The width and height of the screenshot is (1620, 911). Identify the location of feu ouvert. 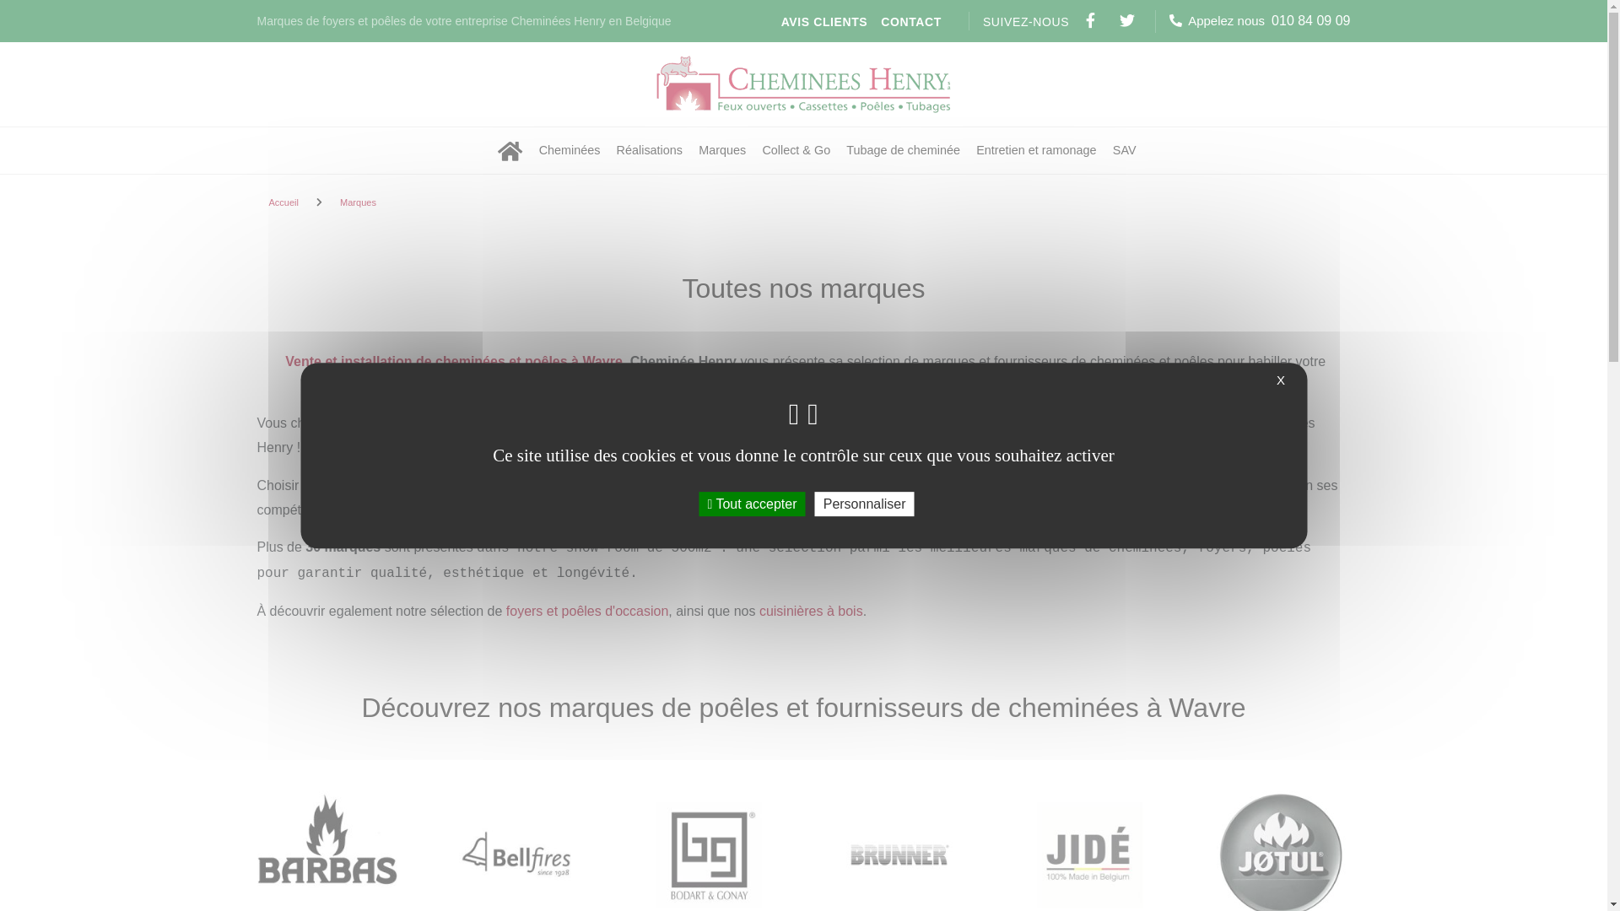
(807, 423).